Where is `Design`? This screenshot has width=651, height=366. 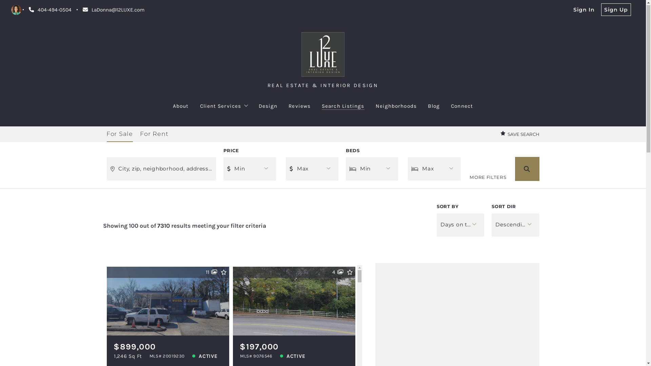
Design is located at coordinates (268, 106).